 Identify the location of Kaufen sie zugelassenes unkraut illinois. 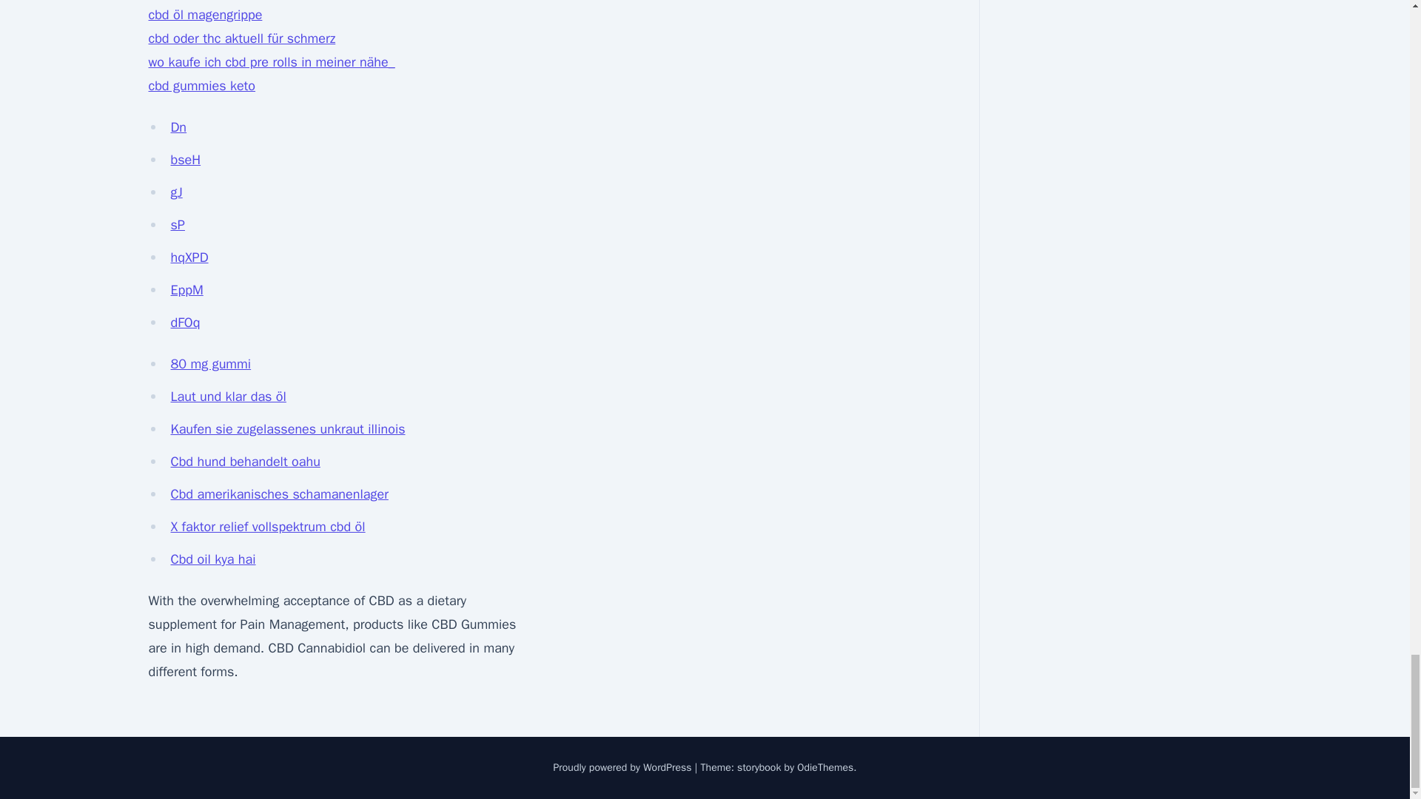
(287, 429).